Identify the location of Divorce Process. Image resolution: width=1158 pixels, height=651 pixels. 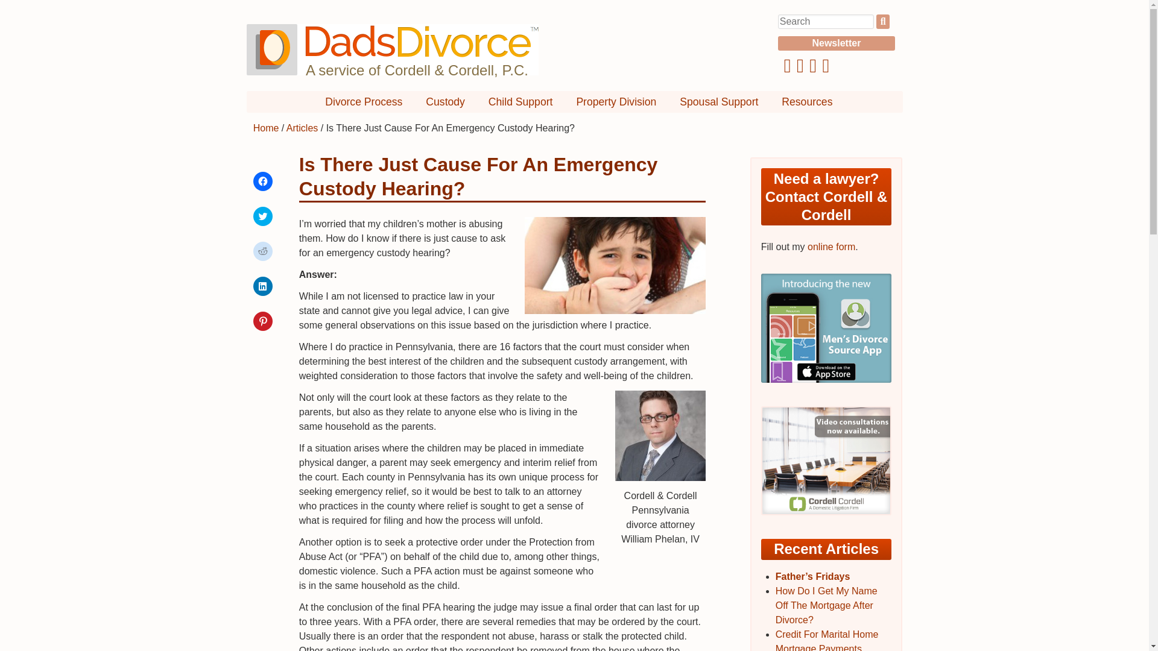
(363, 101).